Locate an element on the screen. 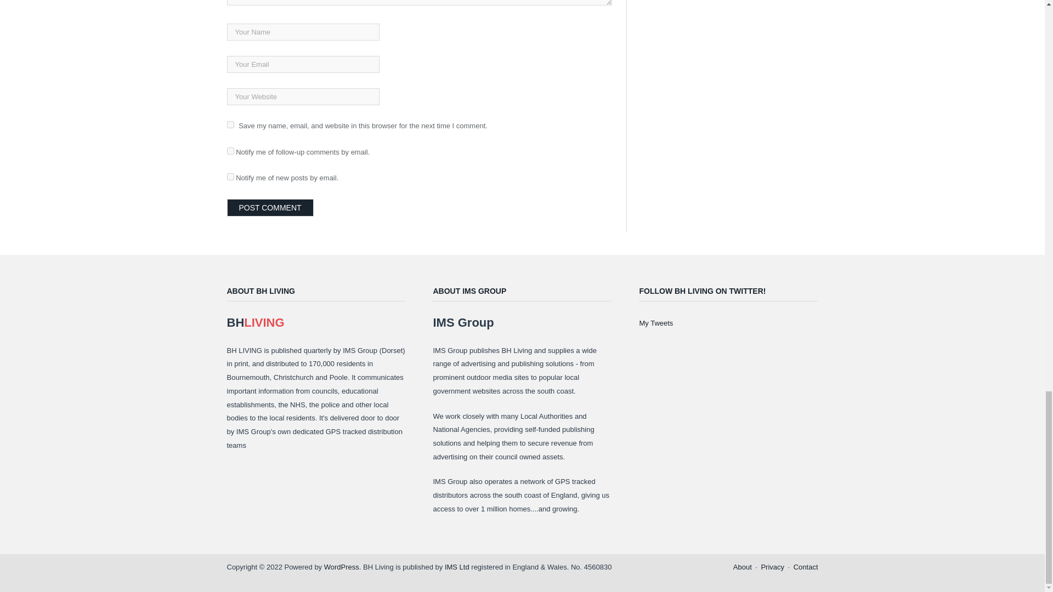 The image size is (1053, 592). yes is located at coordinates (230, 125).